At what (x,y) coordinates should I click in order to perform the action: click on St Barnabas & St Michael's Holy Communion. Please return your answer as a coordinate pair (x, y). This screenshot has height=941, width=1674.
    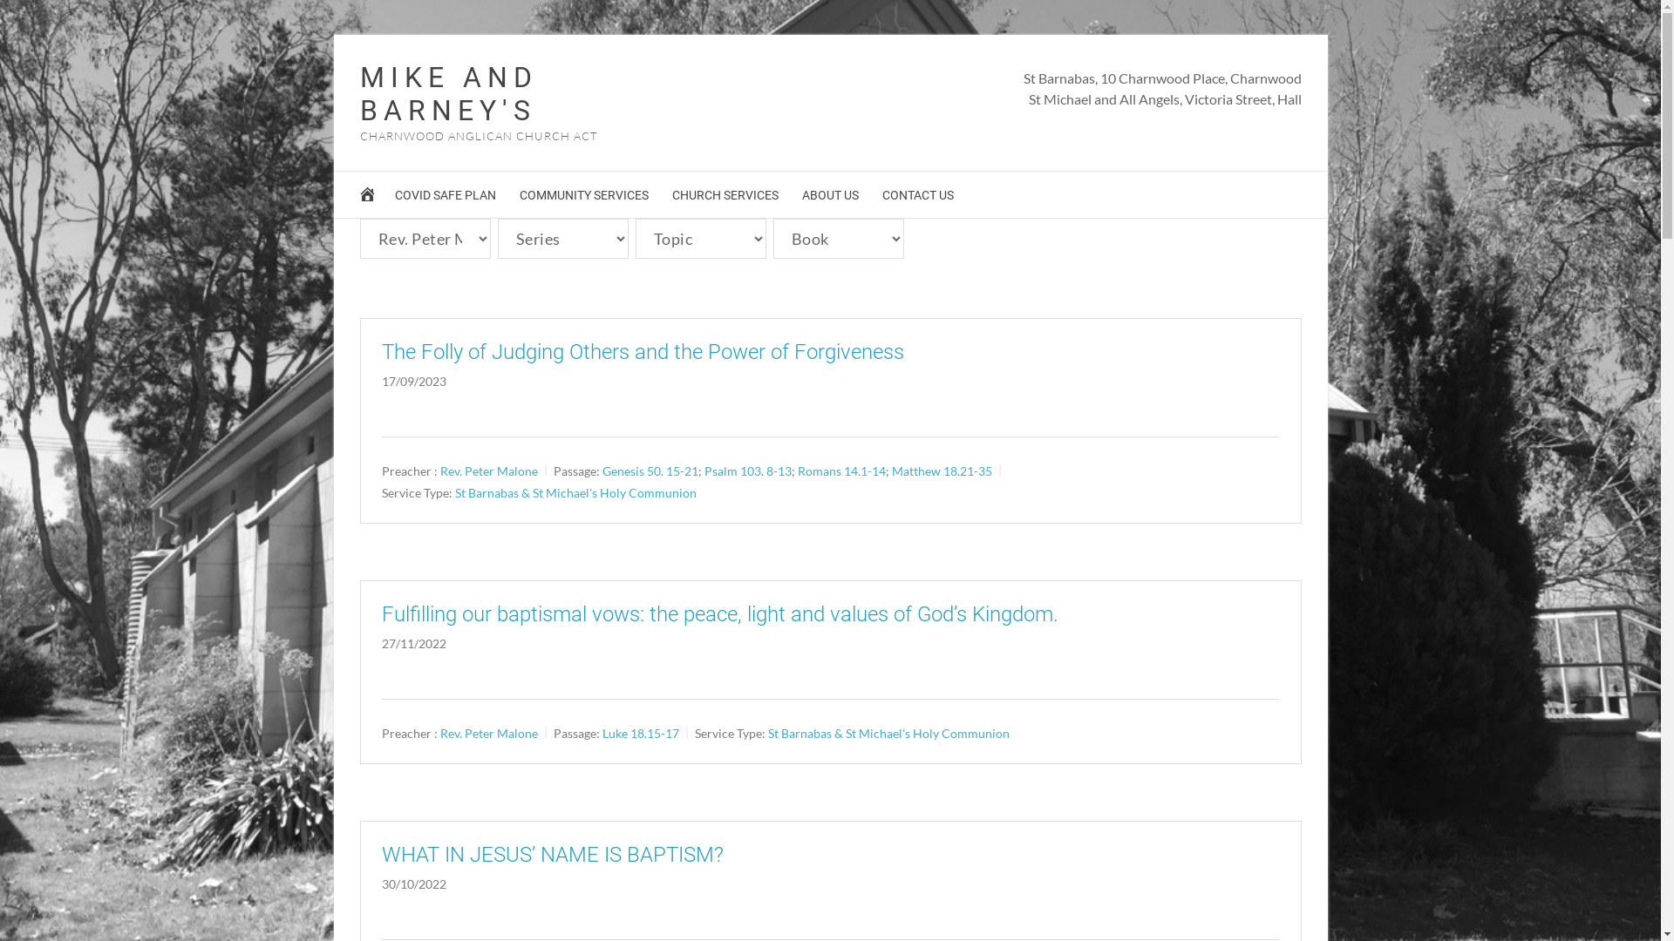
    Looking at the image, I should click on (575, 493).